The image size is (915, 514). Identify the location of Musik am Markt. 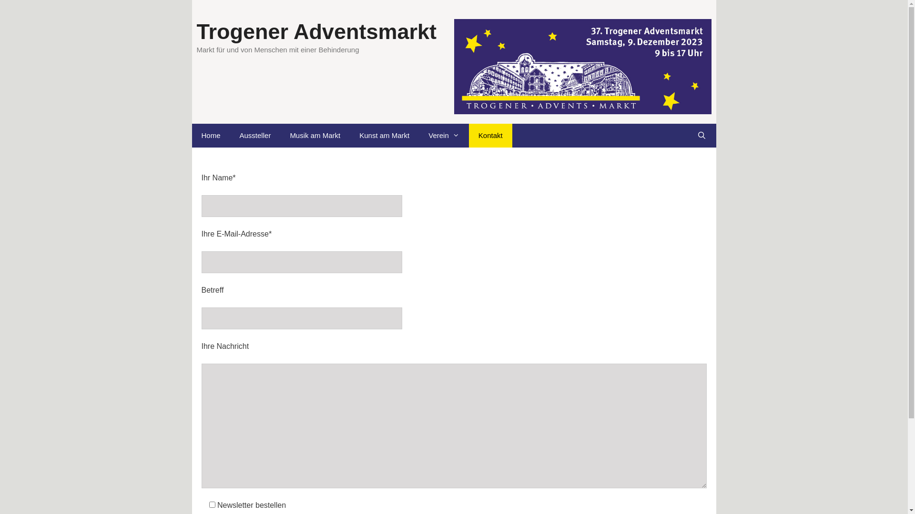
(315, 136).